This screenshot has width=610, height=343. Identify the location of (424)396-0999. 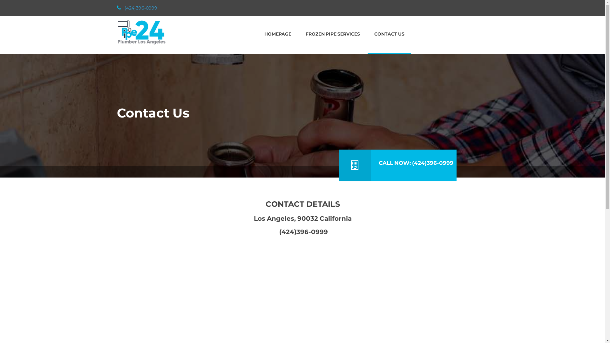
(303, 232).